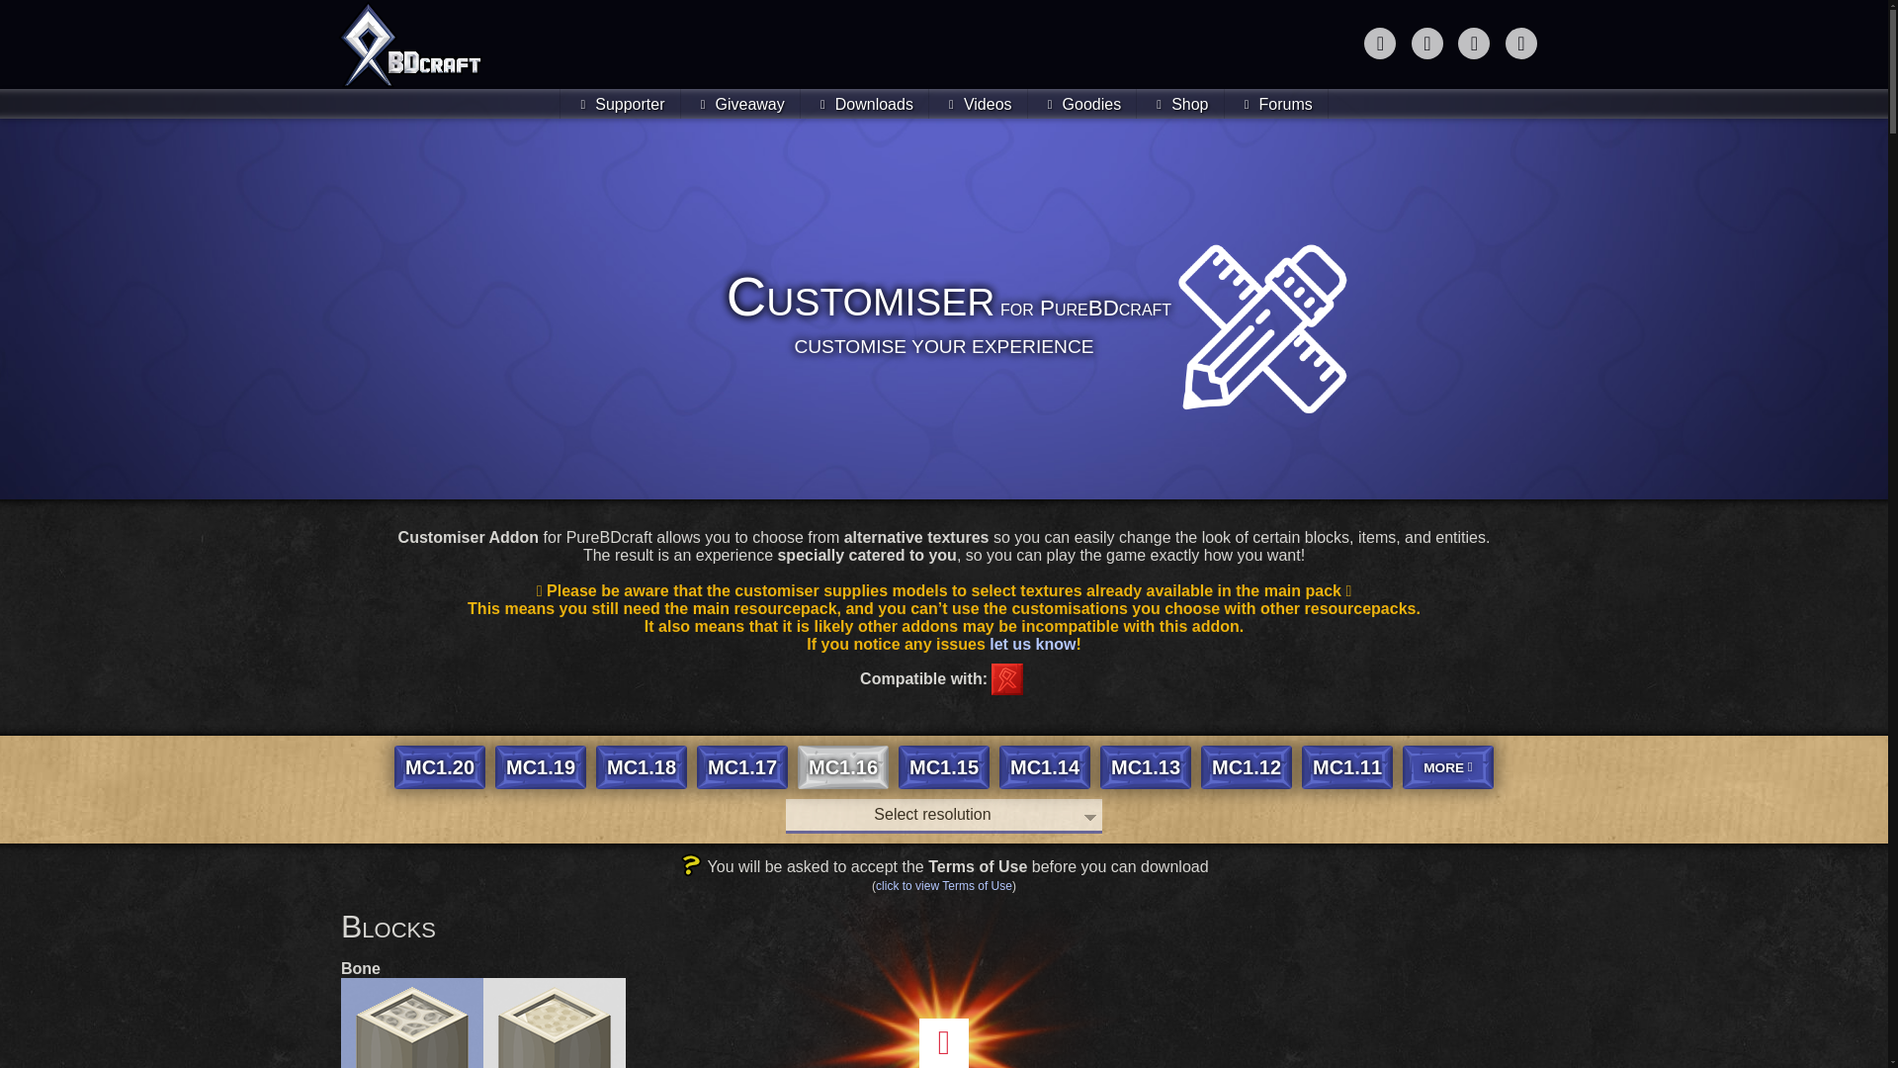  I want to click on BDcraft.net, so click(410, 44).